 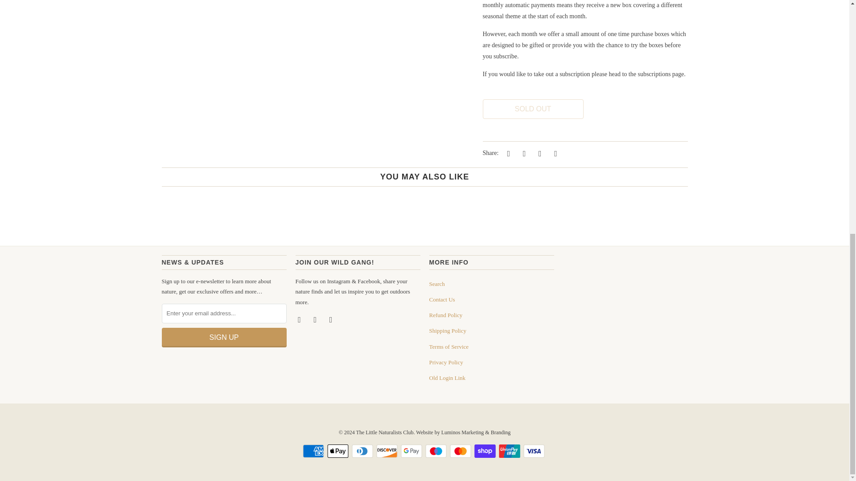 What do you see at coordinates (363, 451) in the screenshot?
I see `Diners Club` at bounding box center [363, 451].